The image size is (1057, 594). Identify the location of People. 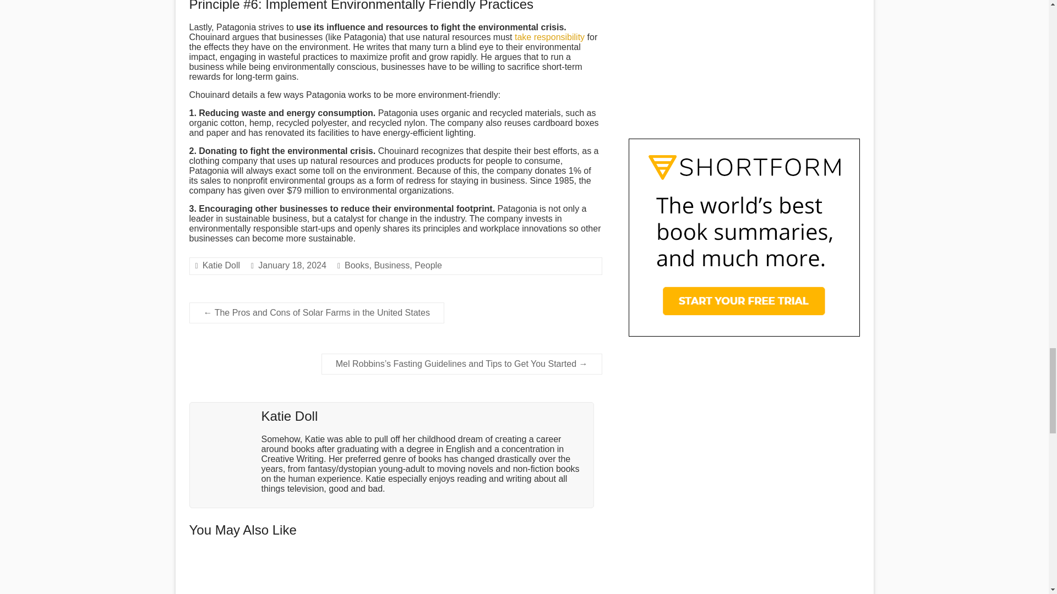
(428, 265).